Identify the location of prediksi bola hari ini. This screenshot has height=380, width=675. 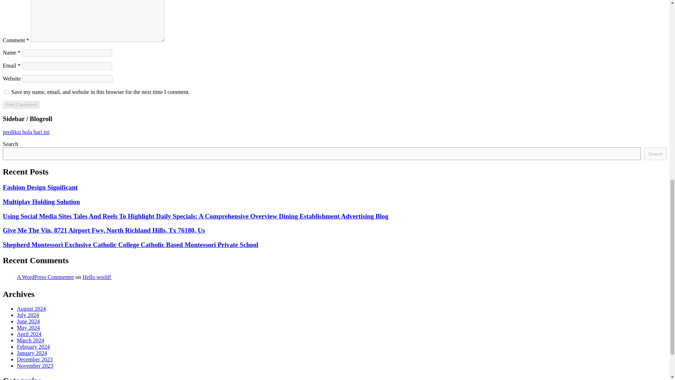
(26, 132).